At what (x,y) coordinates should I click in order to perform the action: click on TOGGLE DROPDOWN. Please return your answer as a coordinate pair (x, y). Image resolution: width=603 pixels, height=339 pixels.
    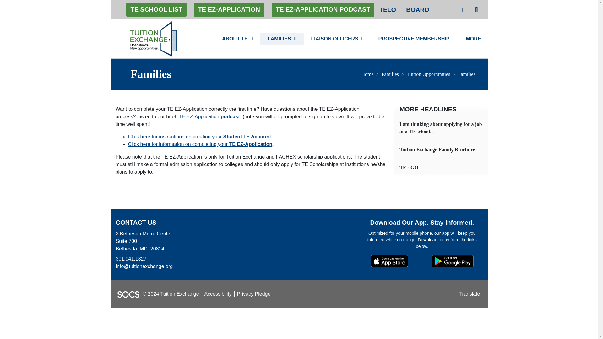
    Looking at the image, I should click on (254, 39).